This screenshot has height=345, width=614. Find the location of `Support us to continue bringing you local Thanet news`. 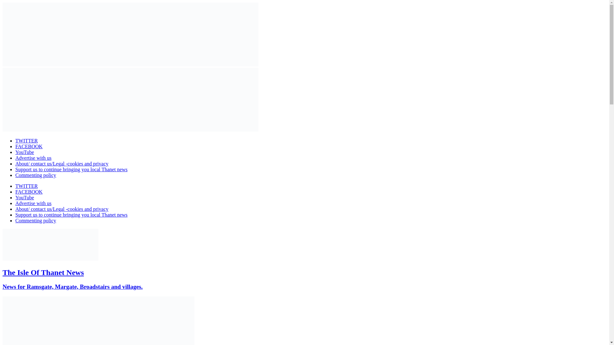

Support us to continue bringing you local Thanet news is located at coordinates (72, 169).